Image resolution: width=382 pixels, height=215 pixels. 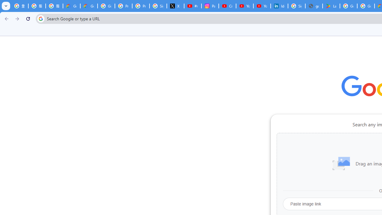 I want to click on google_privacy_policy_en.pdf, so click(x=314, y=6).